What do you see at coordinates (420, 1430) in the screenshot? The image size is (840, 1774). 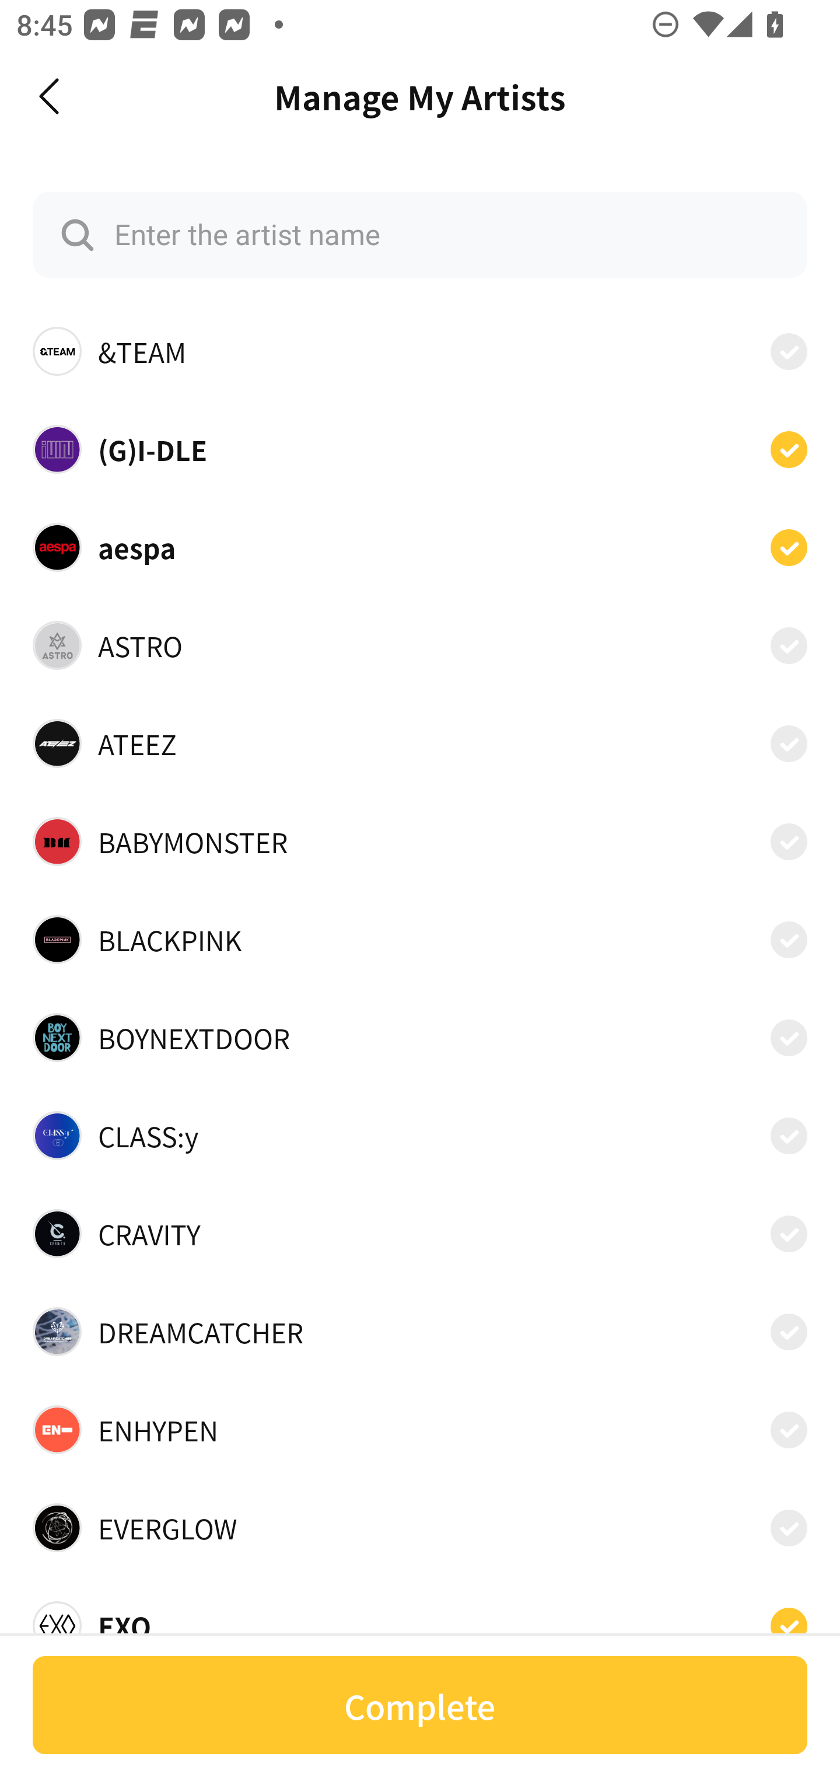 I see `ENHYPEN` at bounding box center [420, 1430].